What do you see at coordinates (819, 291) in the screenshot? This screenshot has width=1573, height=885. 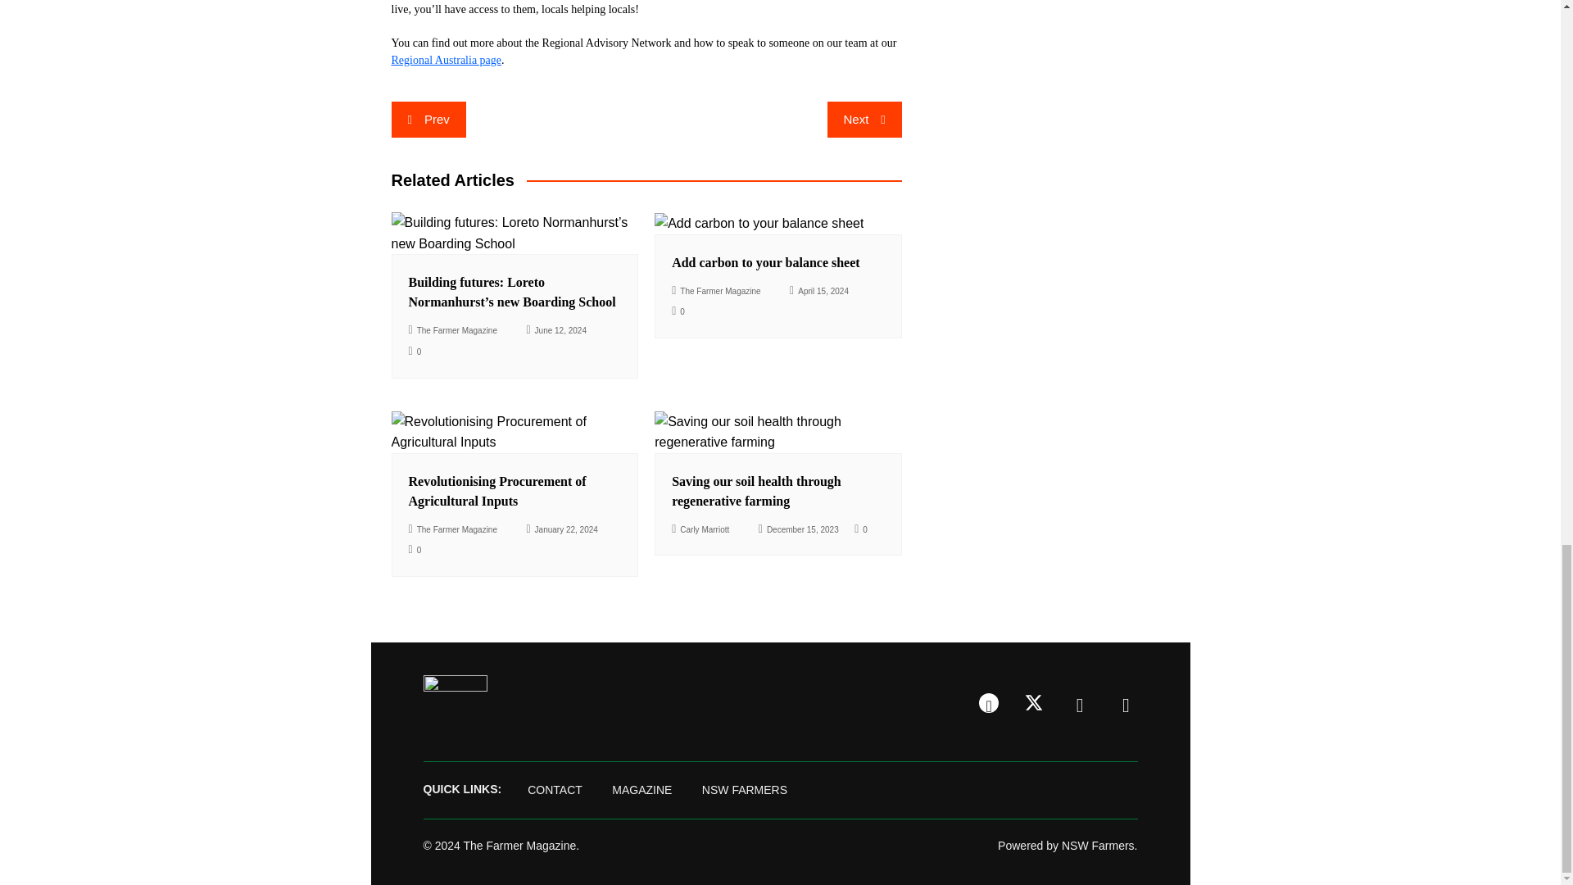 I see `April 15, 2024` at bounding box center [819, 291].